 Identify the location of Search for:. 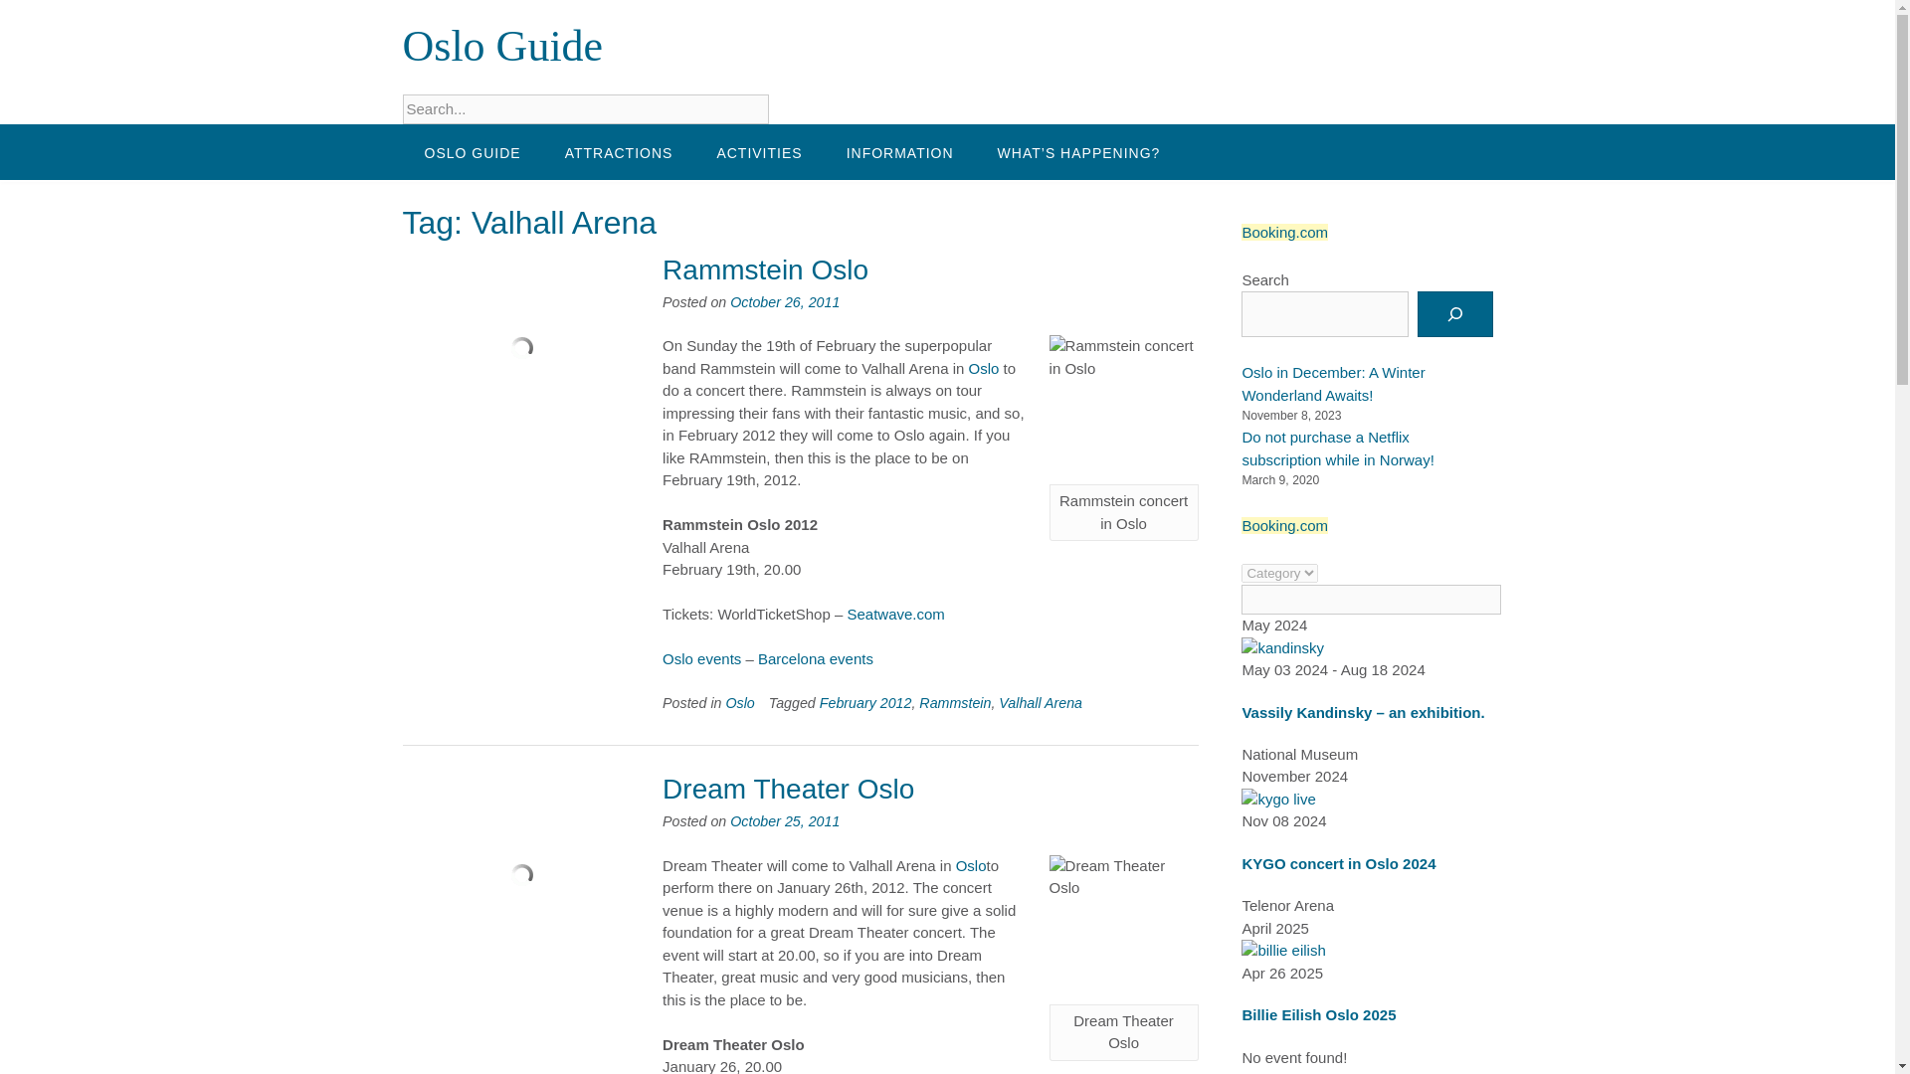
(584, 108).